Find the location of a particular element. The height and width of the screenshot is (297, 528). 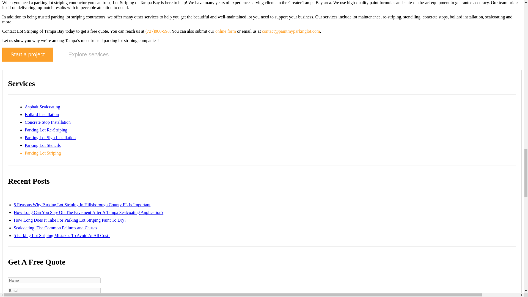

Bollard Installation is located at coordinates (42, 114).